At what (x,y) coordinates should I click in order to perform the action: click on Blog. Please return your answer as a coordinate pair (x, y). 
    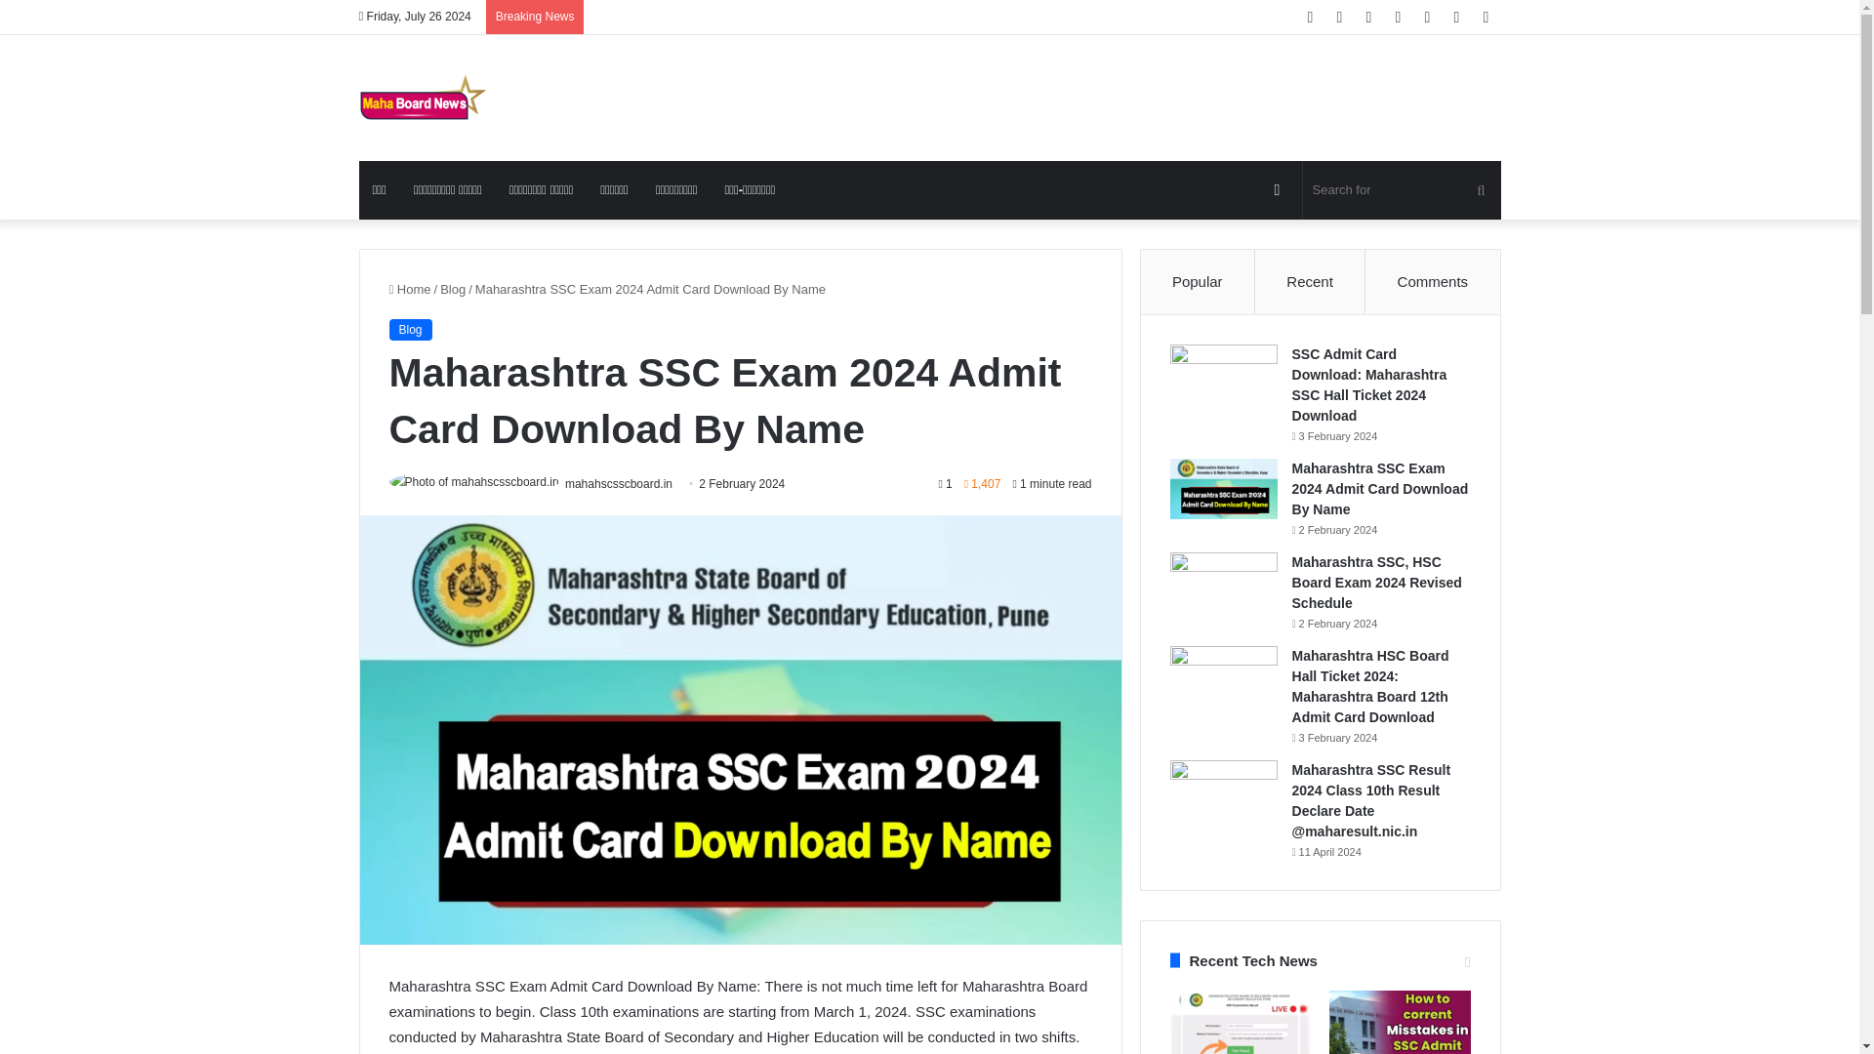
    Looking at the image, I should click on (453, 289).